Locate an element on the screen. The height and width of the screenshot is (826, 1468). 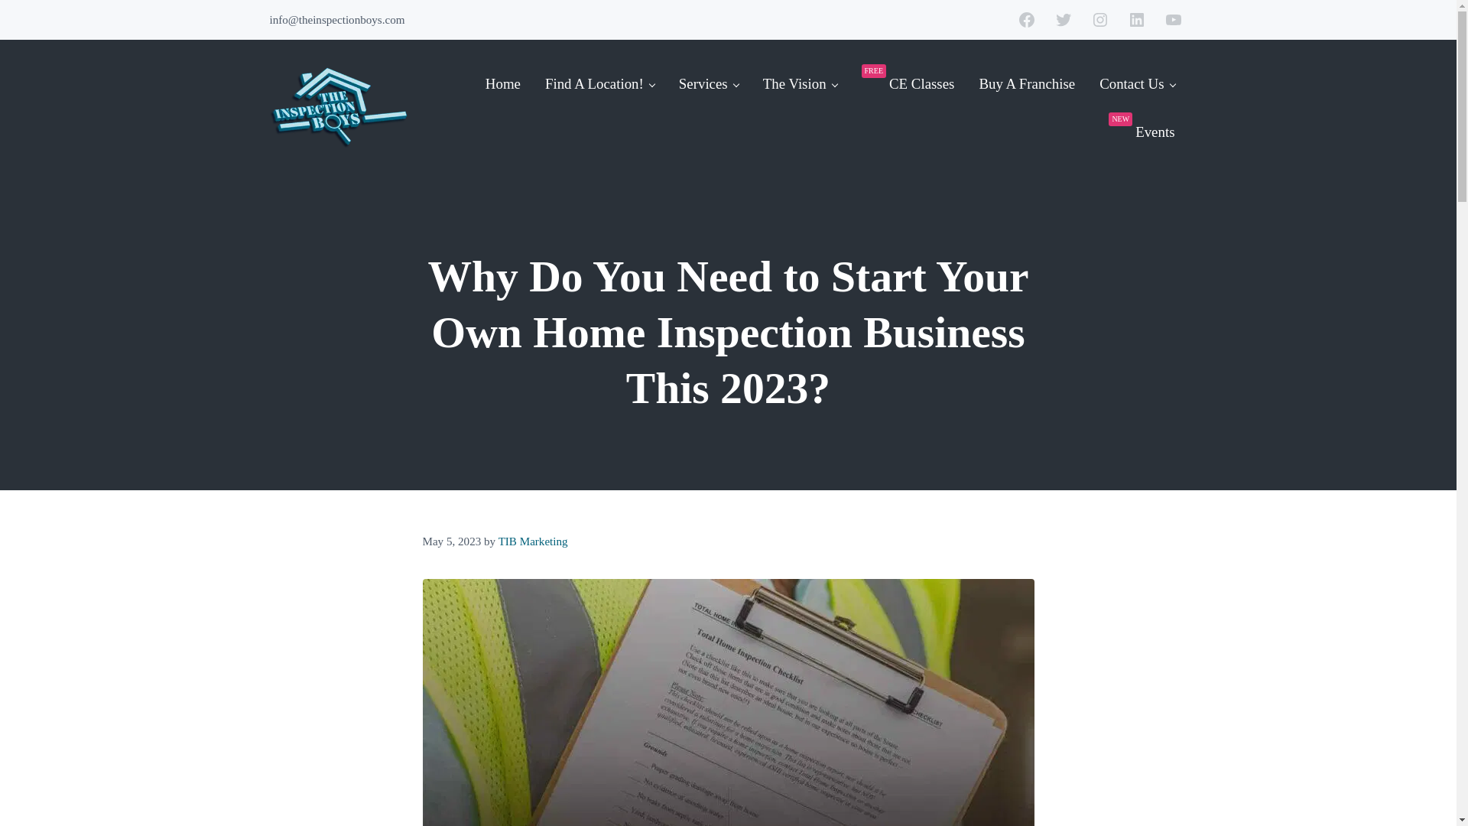
Home is located at coordinates (502, 84).